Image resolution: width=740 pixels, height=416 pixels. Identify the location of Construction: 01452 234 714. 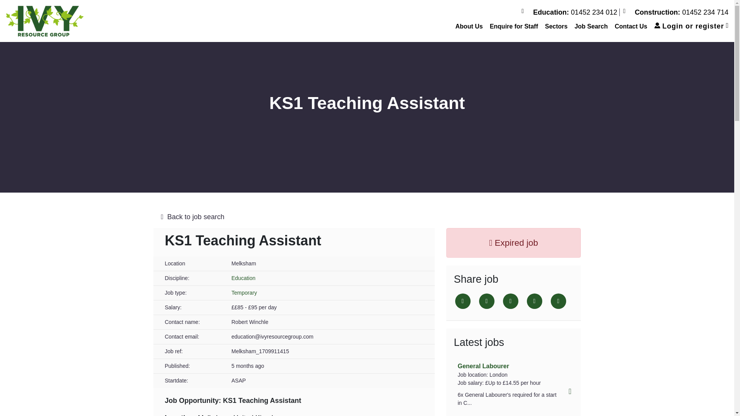
(675, 12).